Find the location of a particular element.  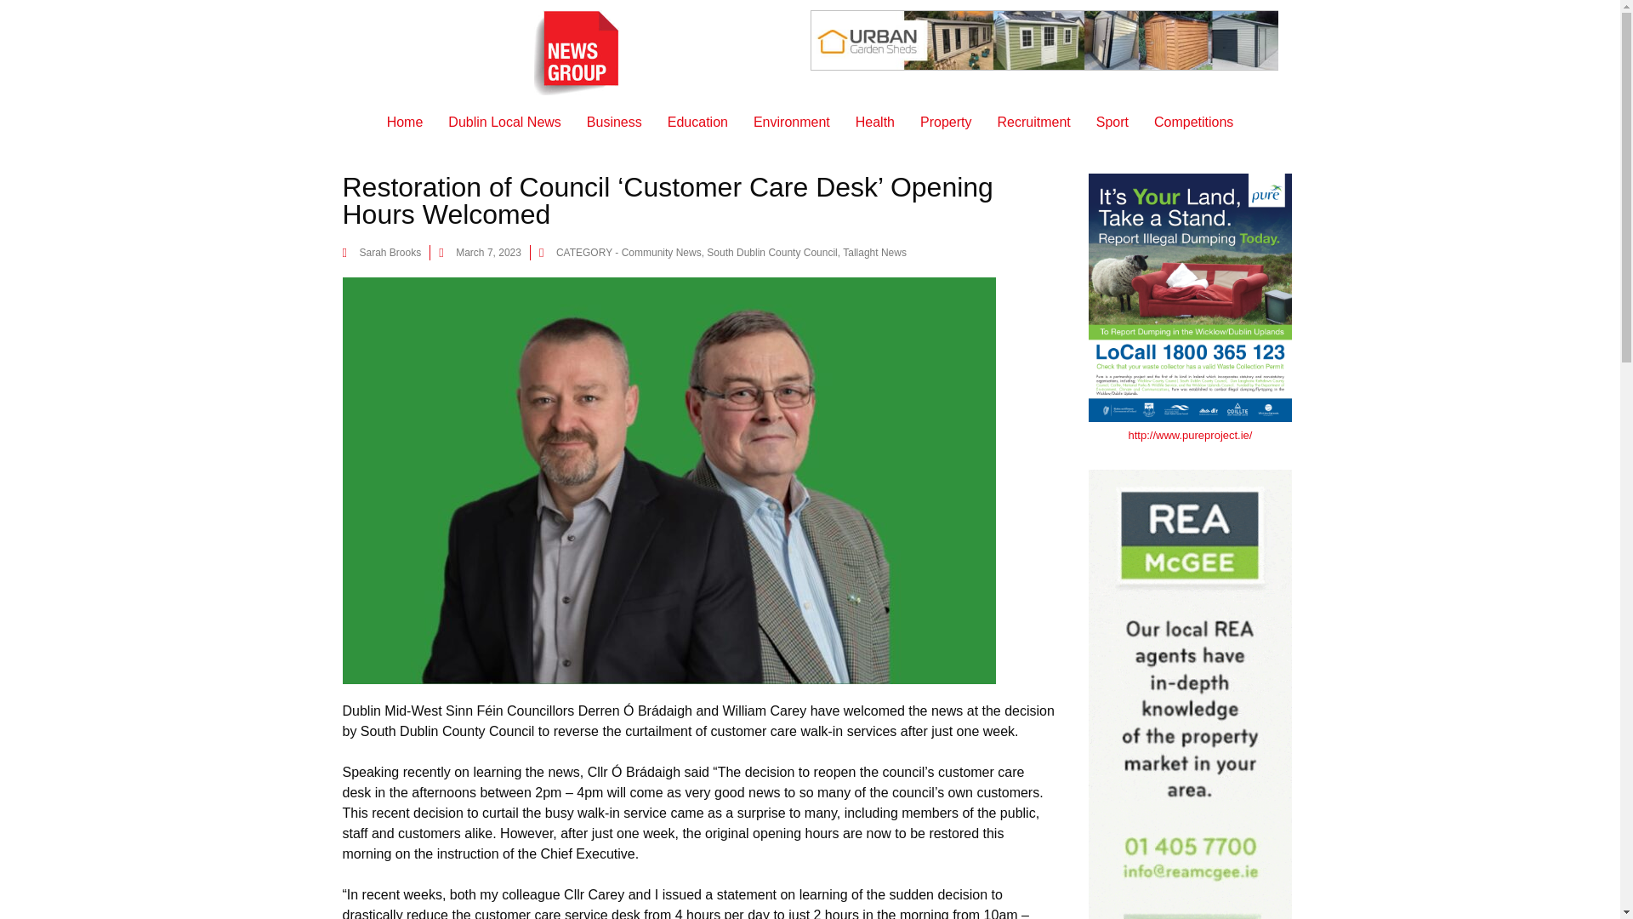

Community News is located at coordinates (662, 252).